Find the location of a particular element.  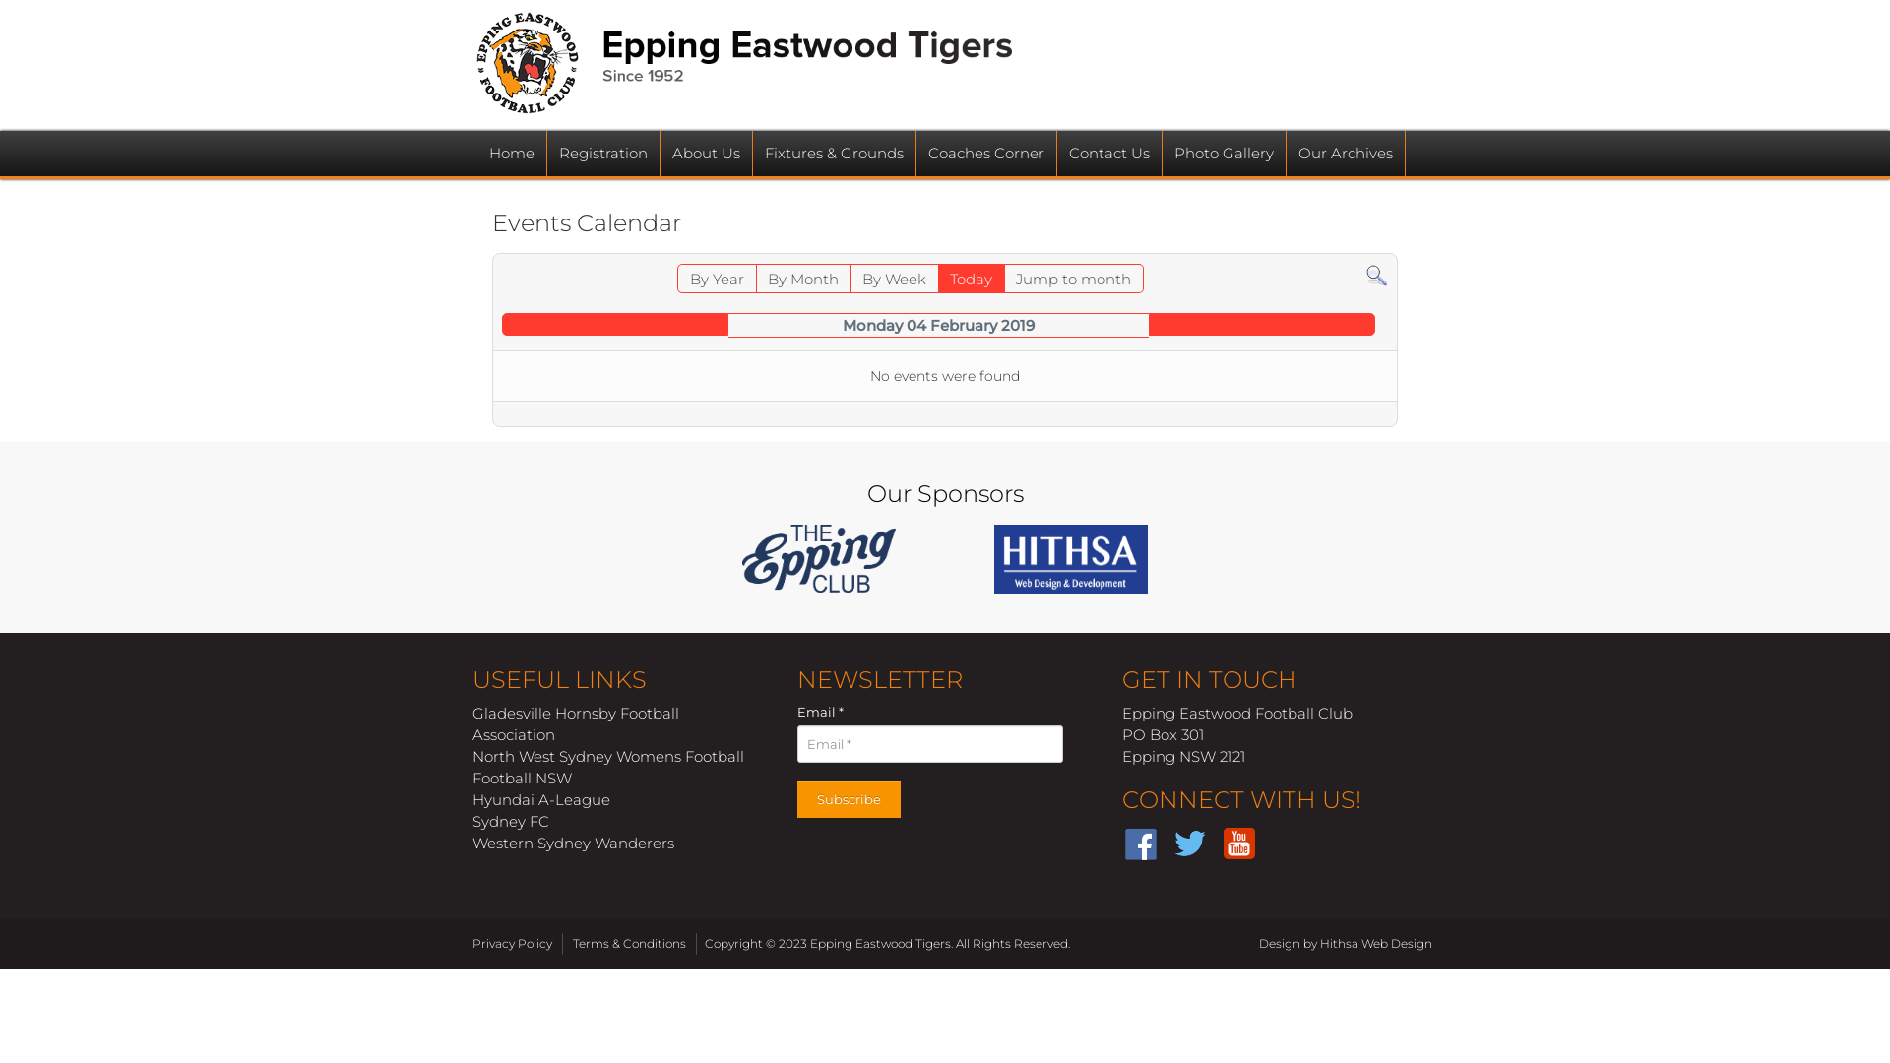

By Week is located at coordinates (894, 279).